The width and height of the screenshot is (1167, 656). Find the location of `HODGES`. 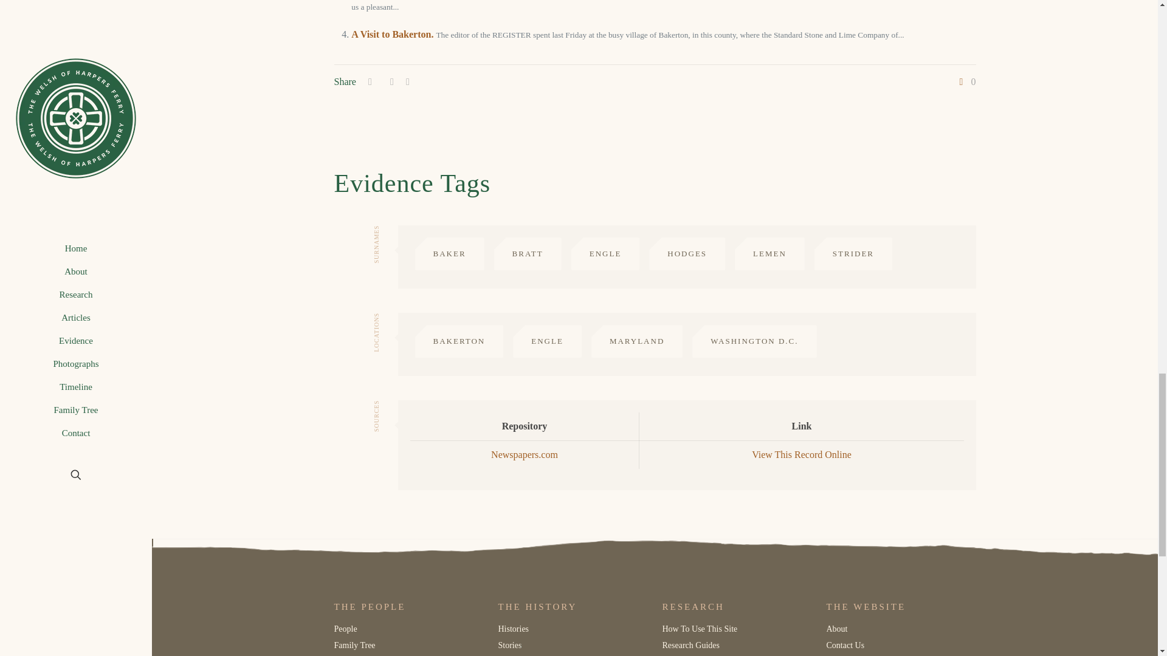

HODGES is located at coordinates (687, 253).